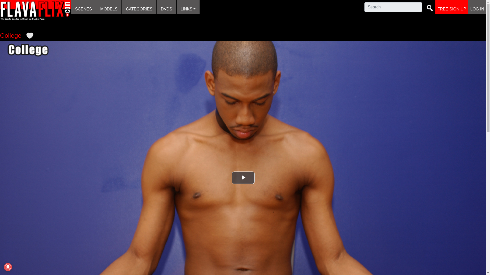  I want to click on DVDS, so click(166, 7).